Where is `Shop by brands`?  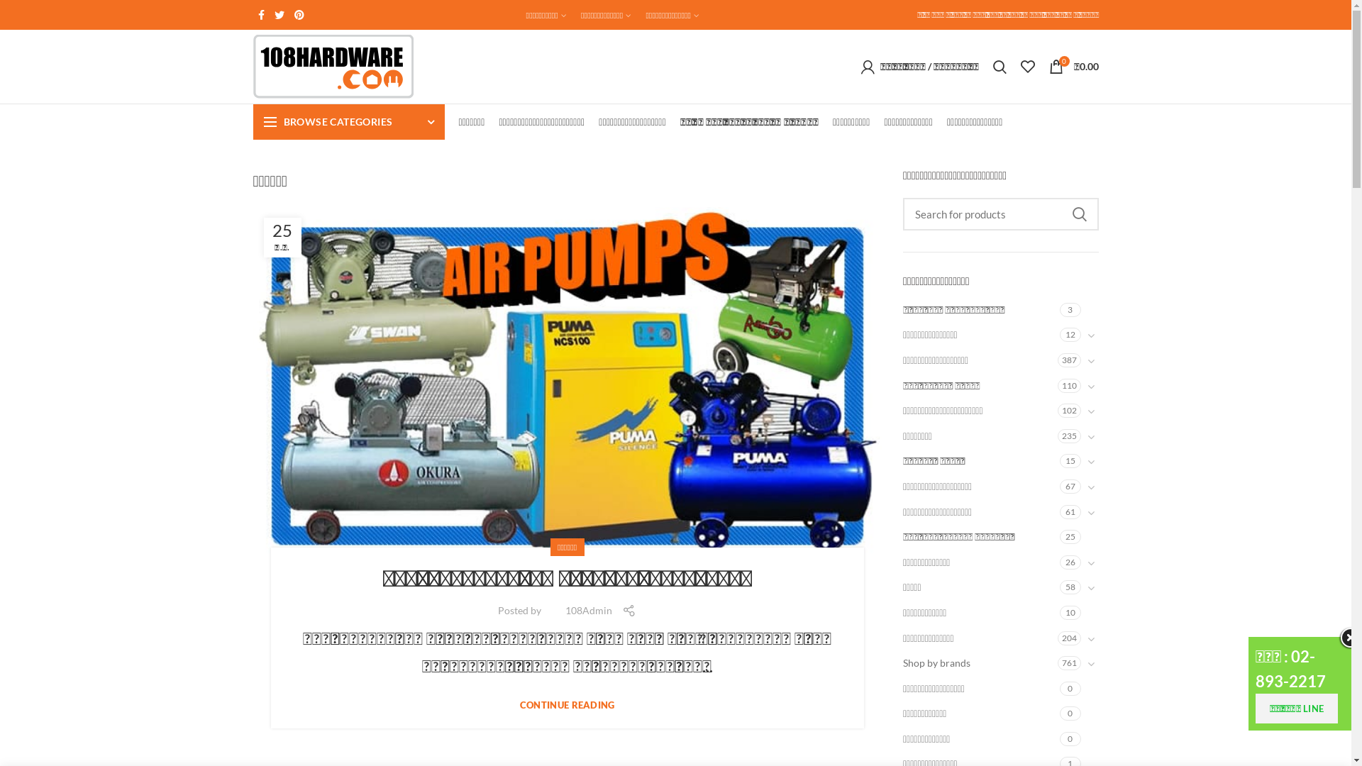 Shop by brands is located at coordinates (980, 663).